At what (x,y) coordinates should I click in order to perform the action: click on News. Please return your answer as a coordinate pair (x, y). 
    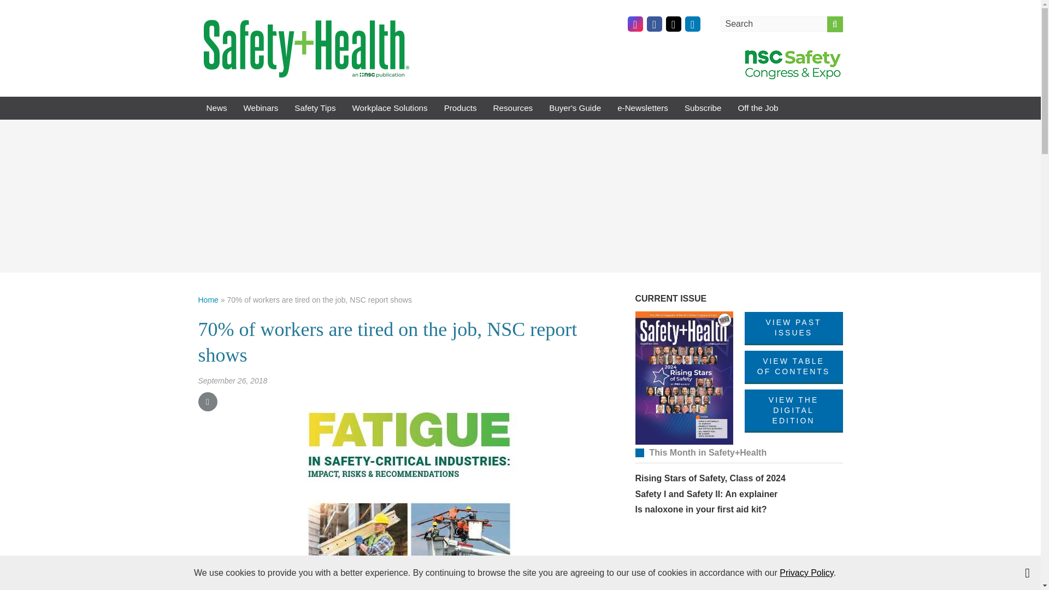
    Looking at the image, I should click on (216, 108).